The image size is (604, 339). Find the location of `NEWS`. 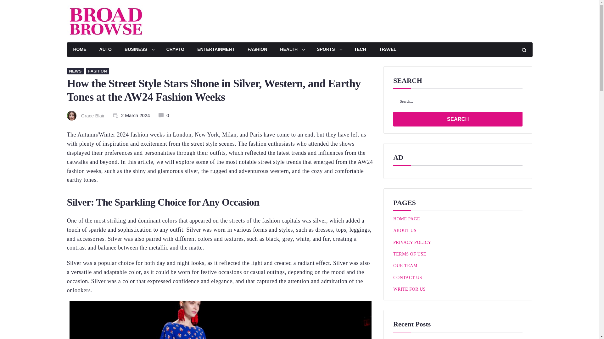

NEWS is located at coordinates (75, 71).